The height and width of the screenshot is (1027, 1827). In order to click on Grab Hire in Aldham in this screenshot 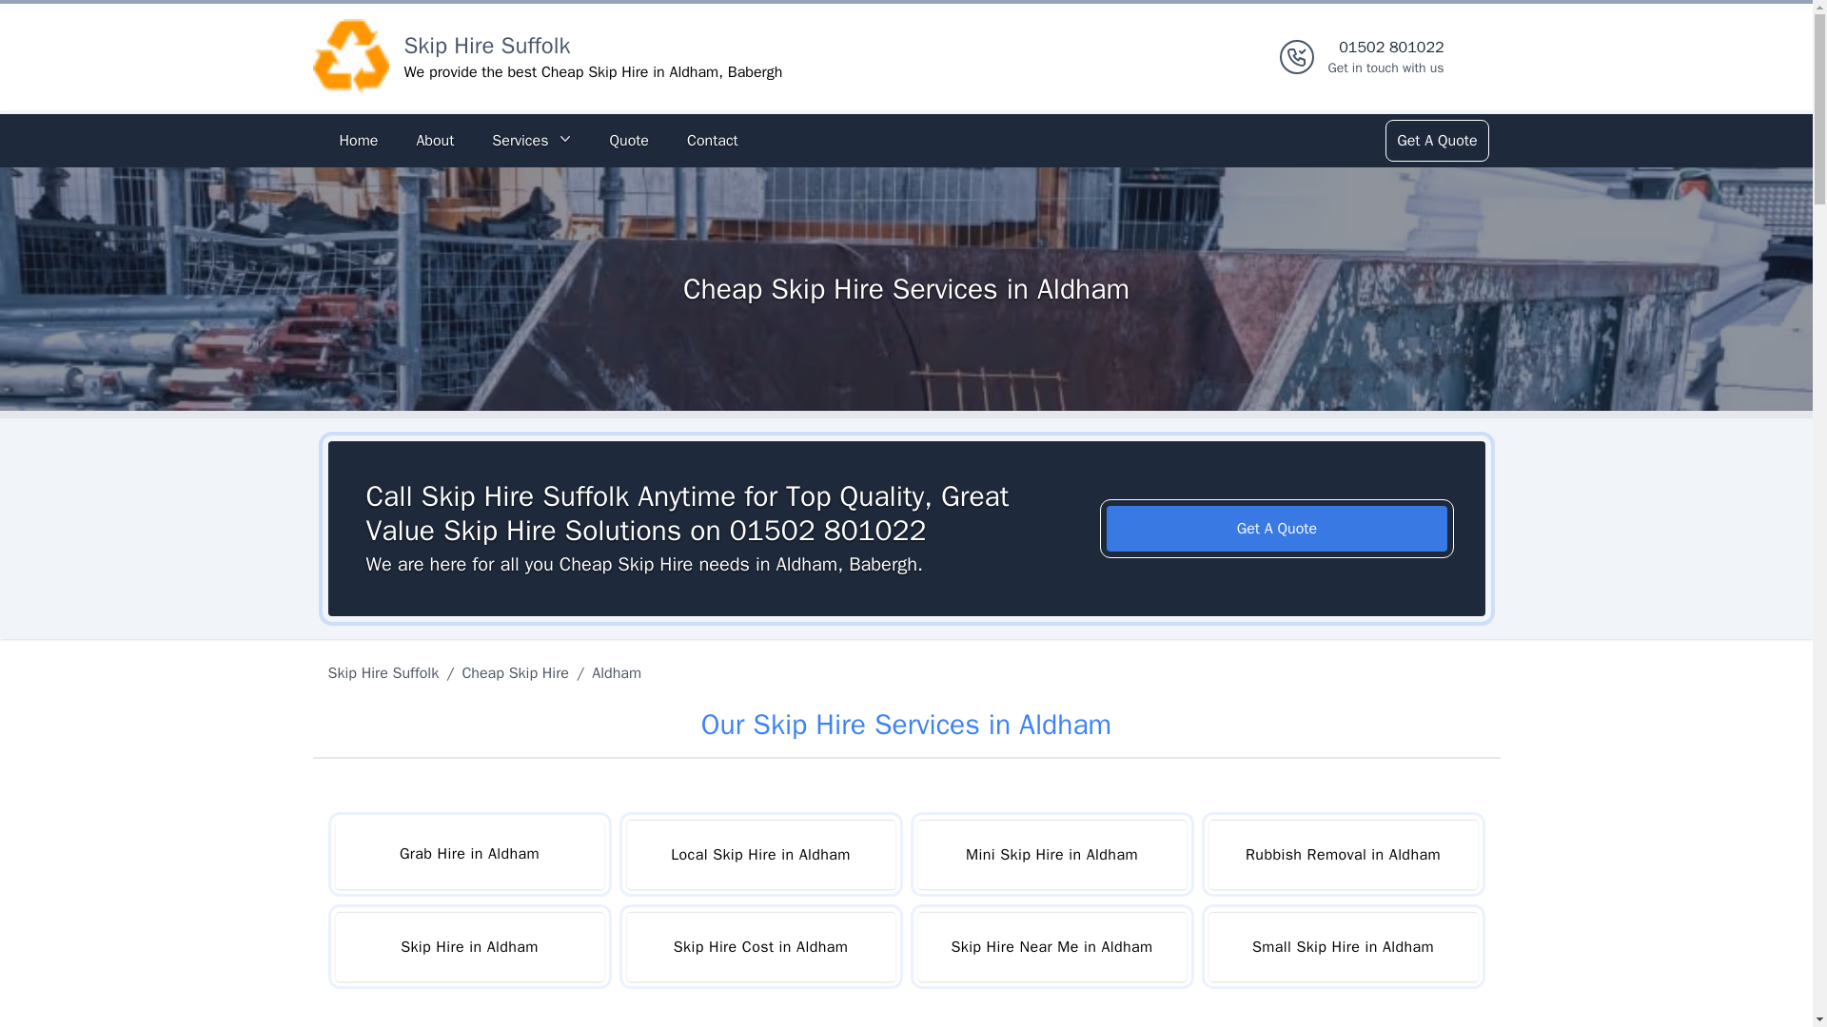, I will do `click(468, 854)`.